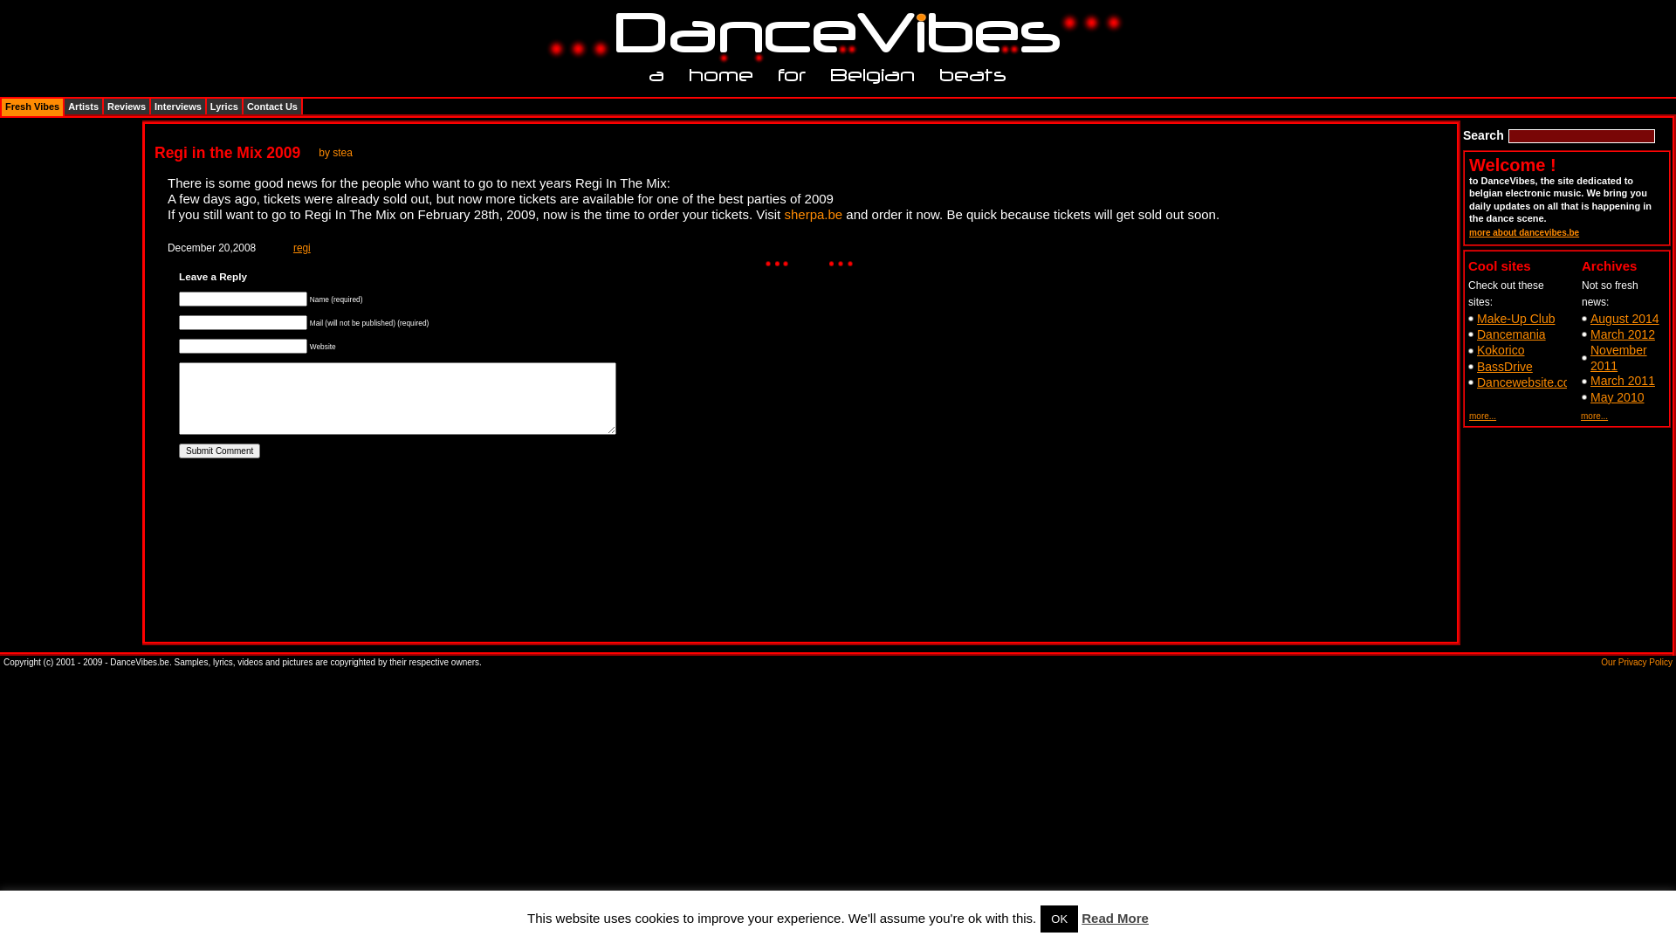 This screenshot has width=1676, height=943. Describe the element at coordinates (831, 33) in the screenshot. I see `DanceVibes` at that location.